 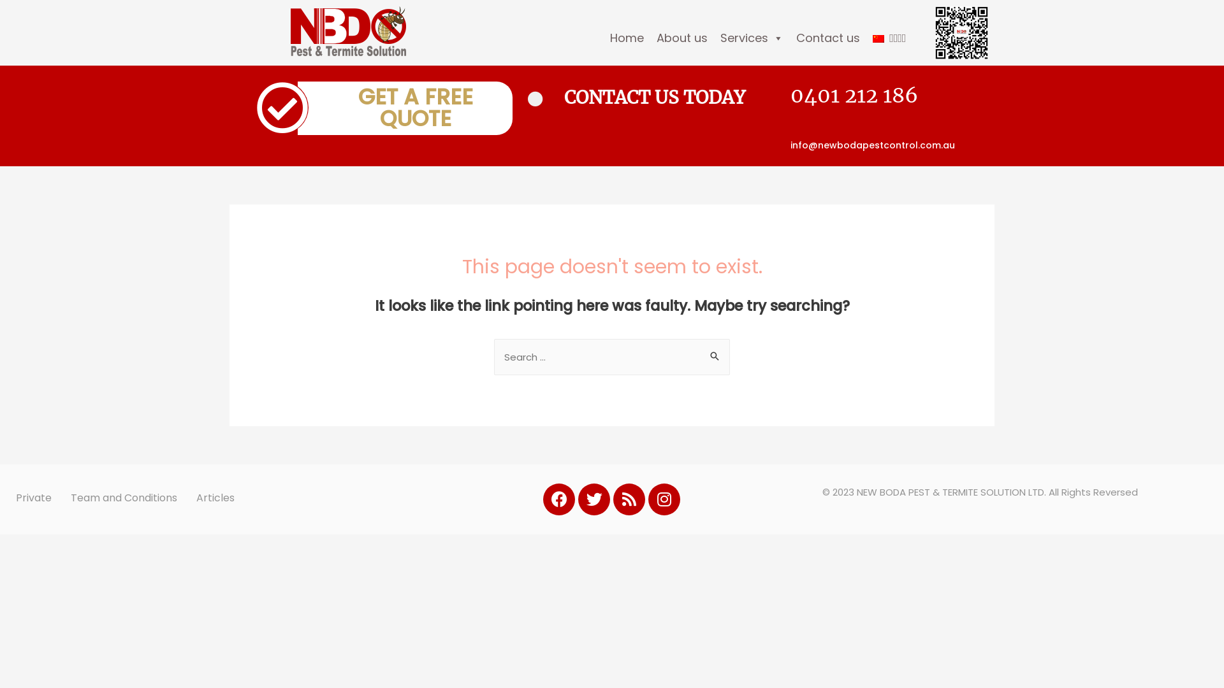 I want to click on Articles, so click(x=215, y=498).